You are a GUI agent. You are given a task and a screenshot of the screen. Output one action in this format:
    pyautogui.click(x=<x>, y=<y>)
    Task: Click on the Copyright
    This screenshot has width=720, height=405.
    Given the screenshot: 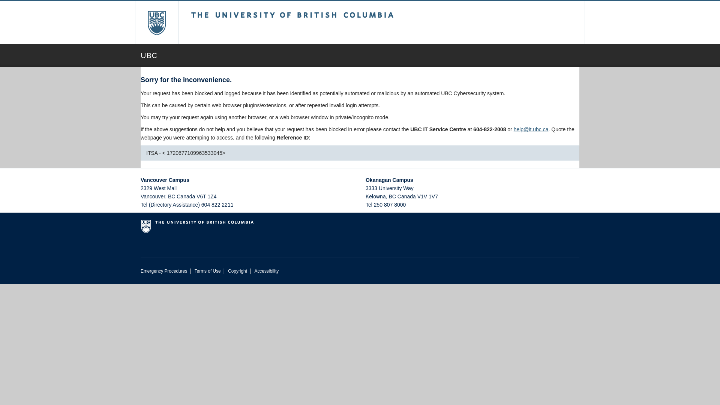 What is the action you would take?
    pyautogui.click(x=237, y=271)
    